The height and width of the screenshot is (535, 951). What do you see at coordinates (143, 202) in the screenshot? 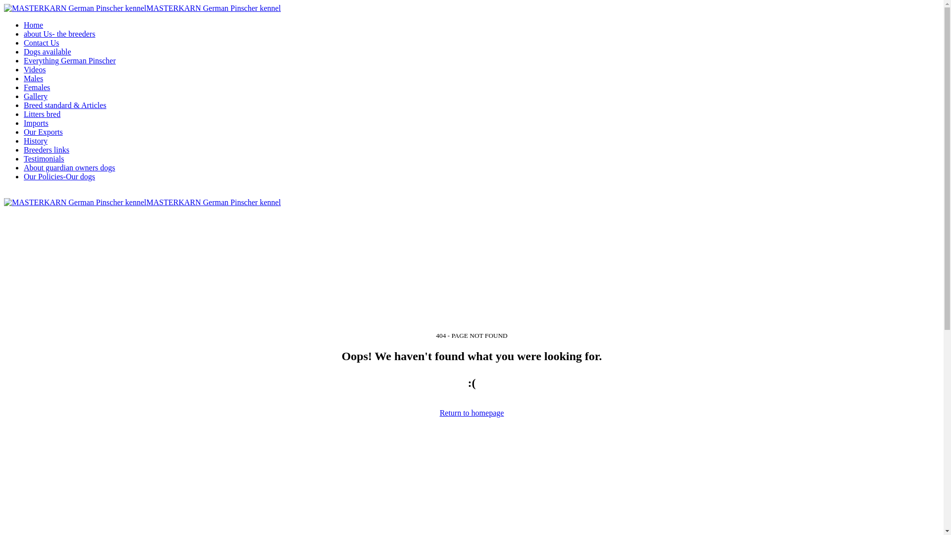
I see `MASTERKARN German Pinscher kennel` at bounding box center [143, 202].